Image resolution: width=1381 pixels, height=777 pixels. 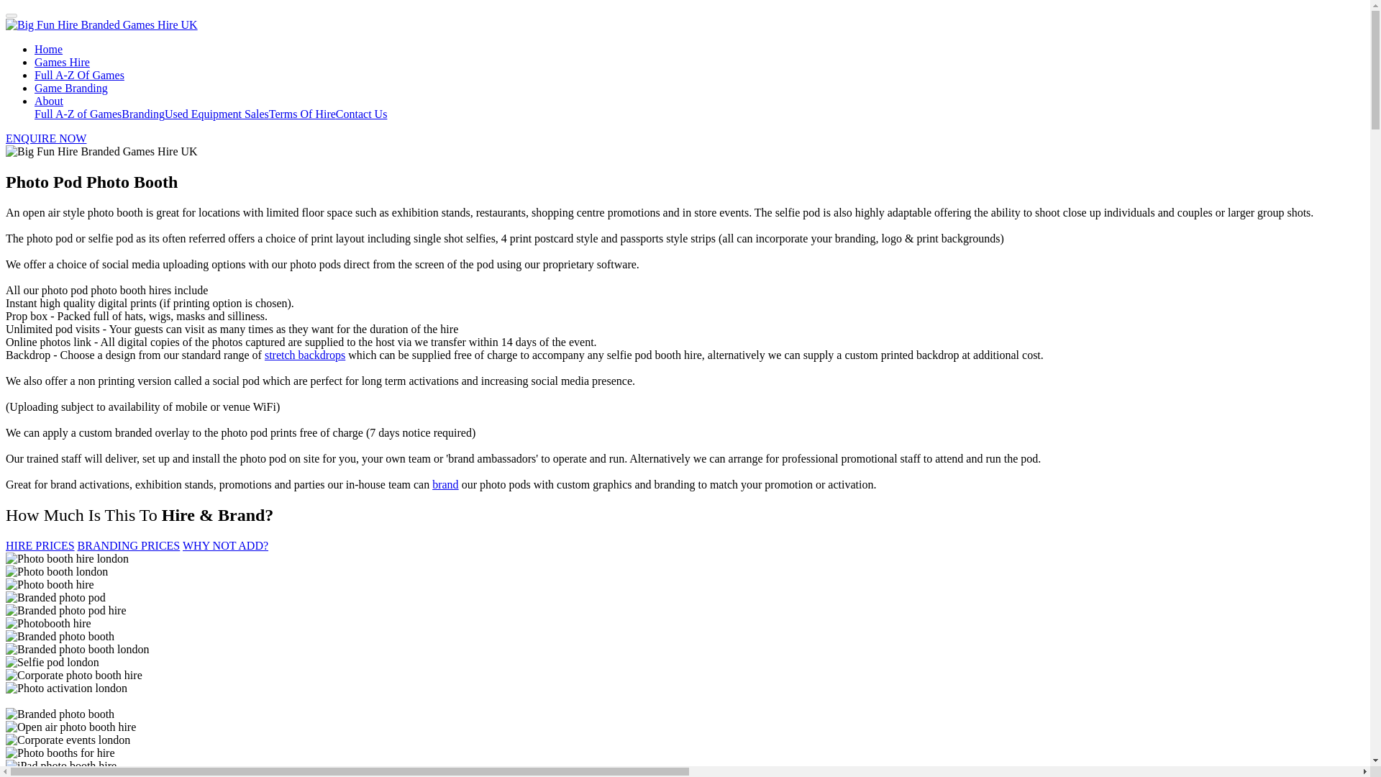 What do you see at coordinates (361, 114) in the screenshot?
I see `Contact Us` at bounding box center [361, 114].